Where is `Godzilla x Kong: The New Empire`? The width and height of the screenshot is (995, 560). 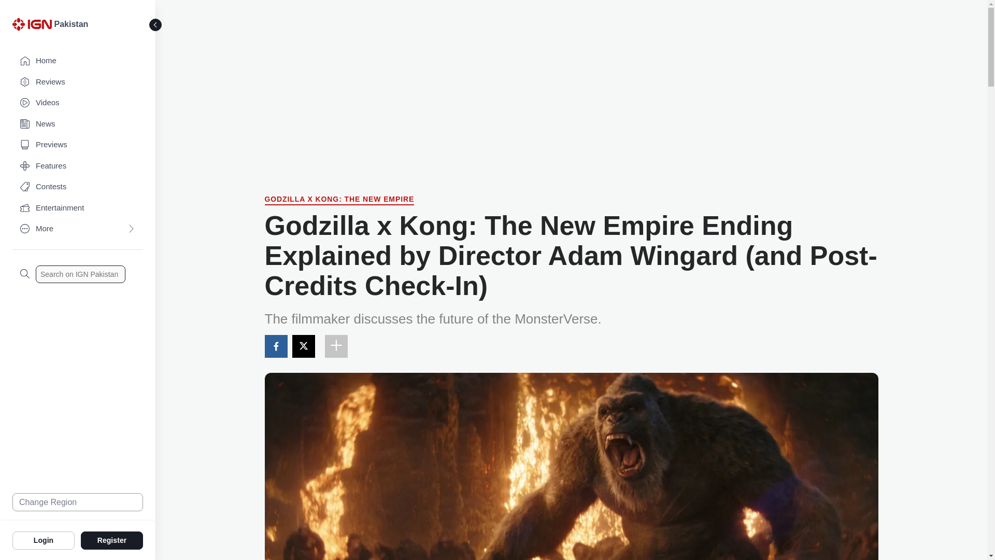
Godzilla x Kong: The New Empire is located at coordinates (339, 200).